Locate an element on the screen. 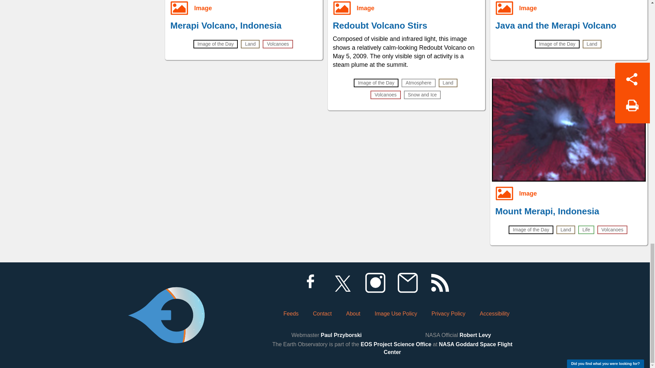  Subscribe is located at coordinates (407, 283).